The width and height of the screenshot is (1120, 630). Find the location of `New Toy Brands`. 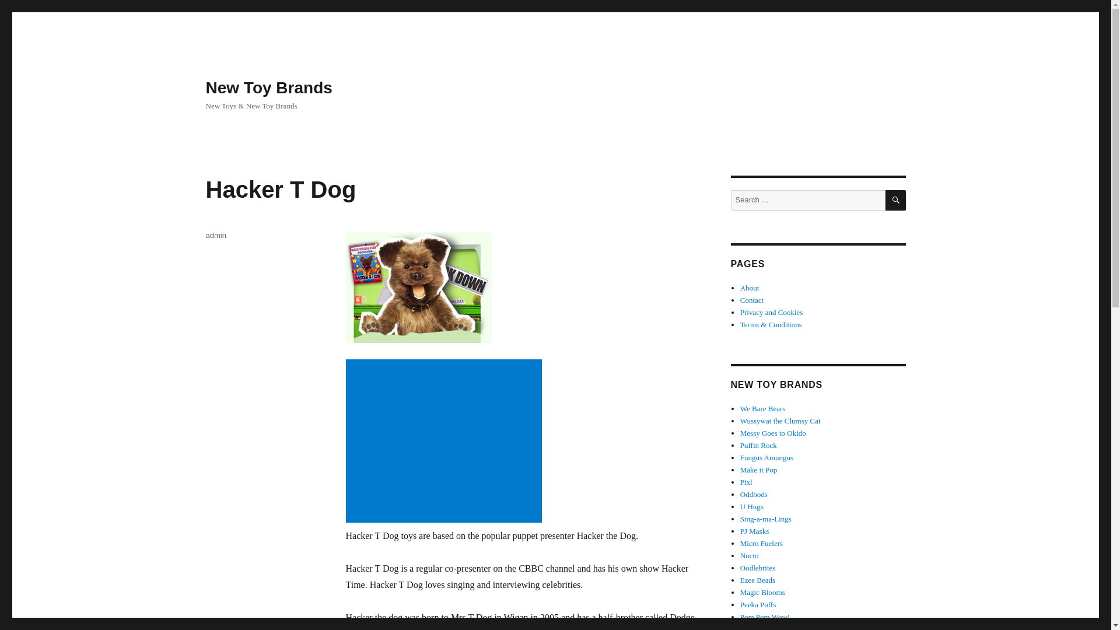

New Toy Brands is located at coordinates (268, 87).